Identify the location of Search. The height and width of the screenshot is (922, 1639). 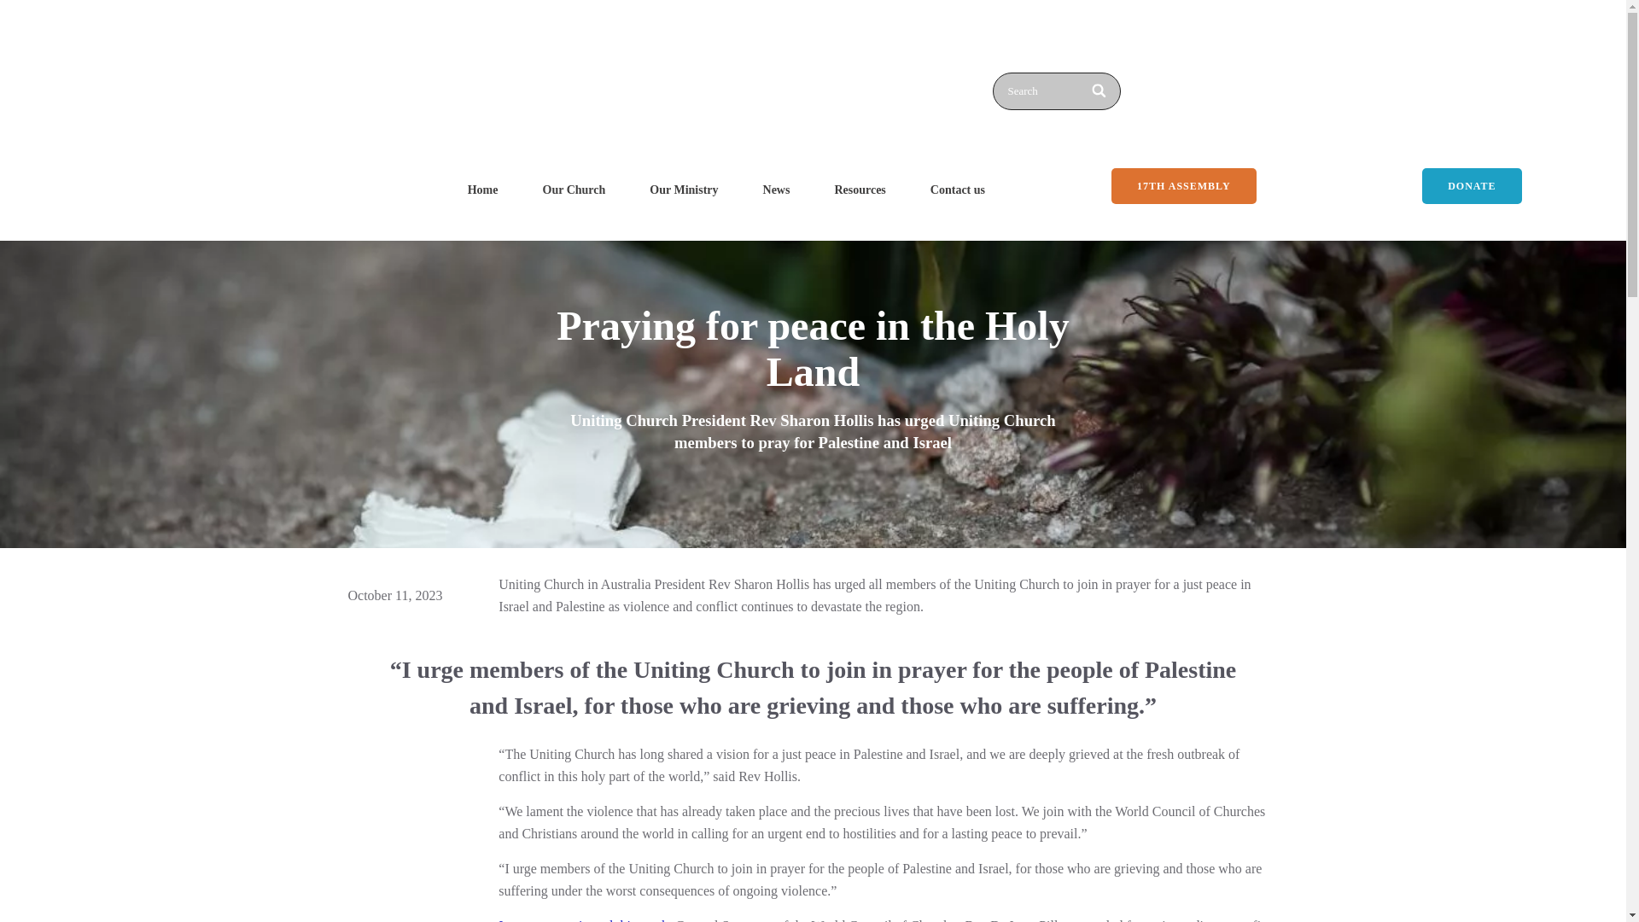
(1055, 90).